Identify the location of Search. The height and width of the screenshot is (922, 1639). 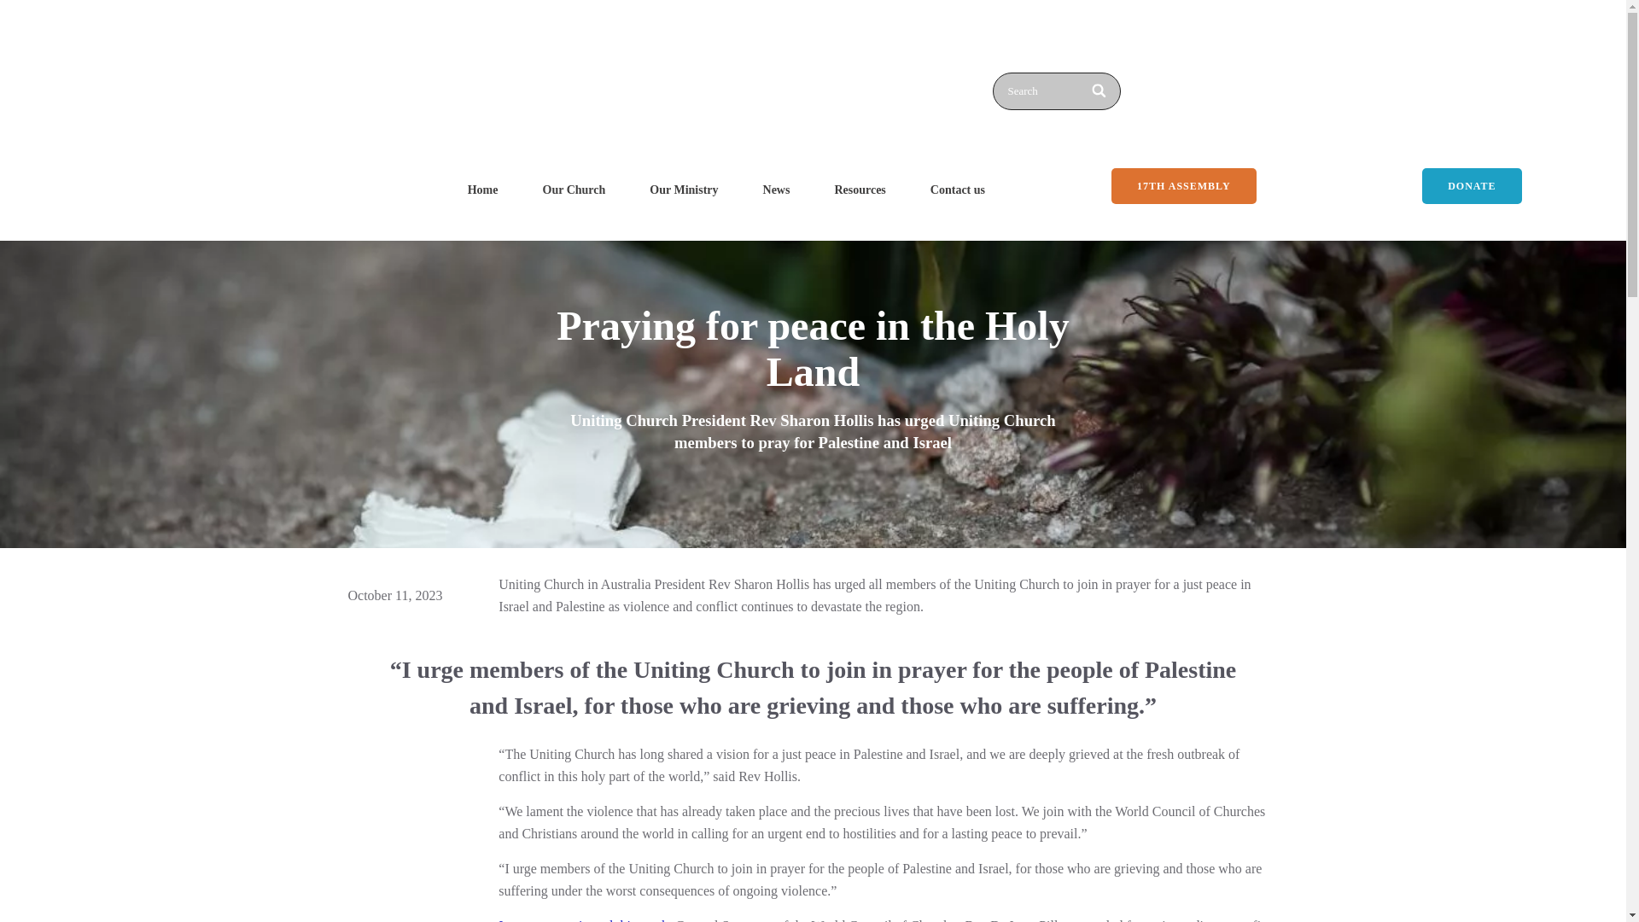
(1055, 90).